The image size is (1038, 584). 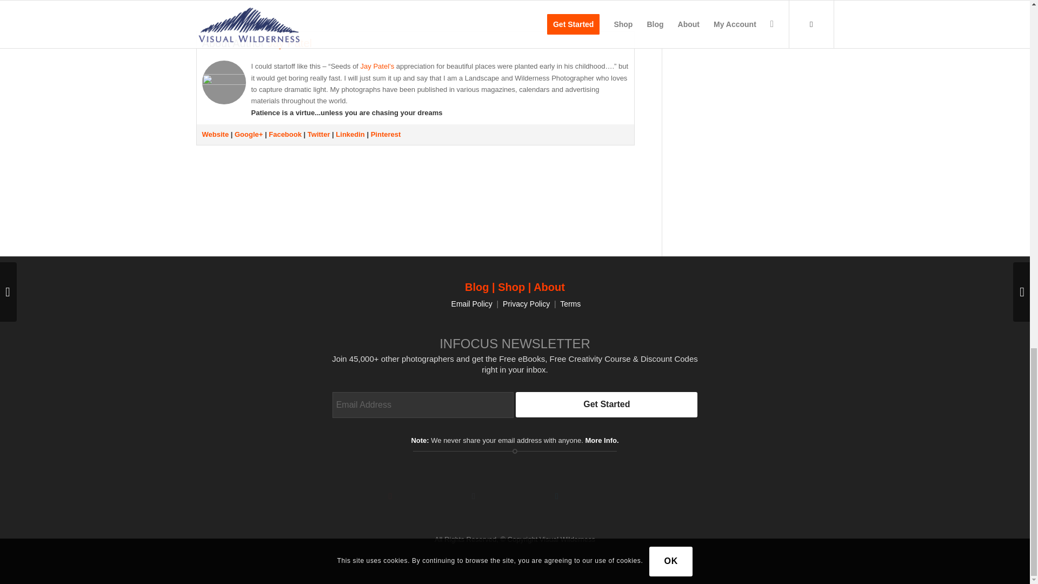 What do you see at coordinates (607, 404) in the screenshot?
I see `Get Started` at bounding box center [607, 404].